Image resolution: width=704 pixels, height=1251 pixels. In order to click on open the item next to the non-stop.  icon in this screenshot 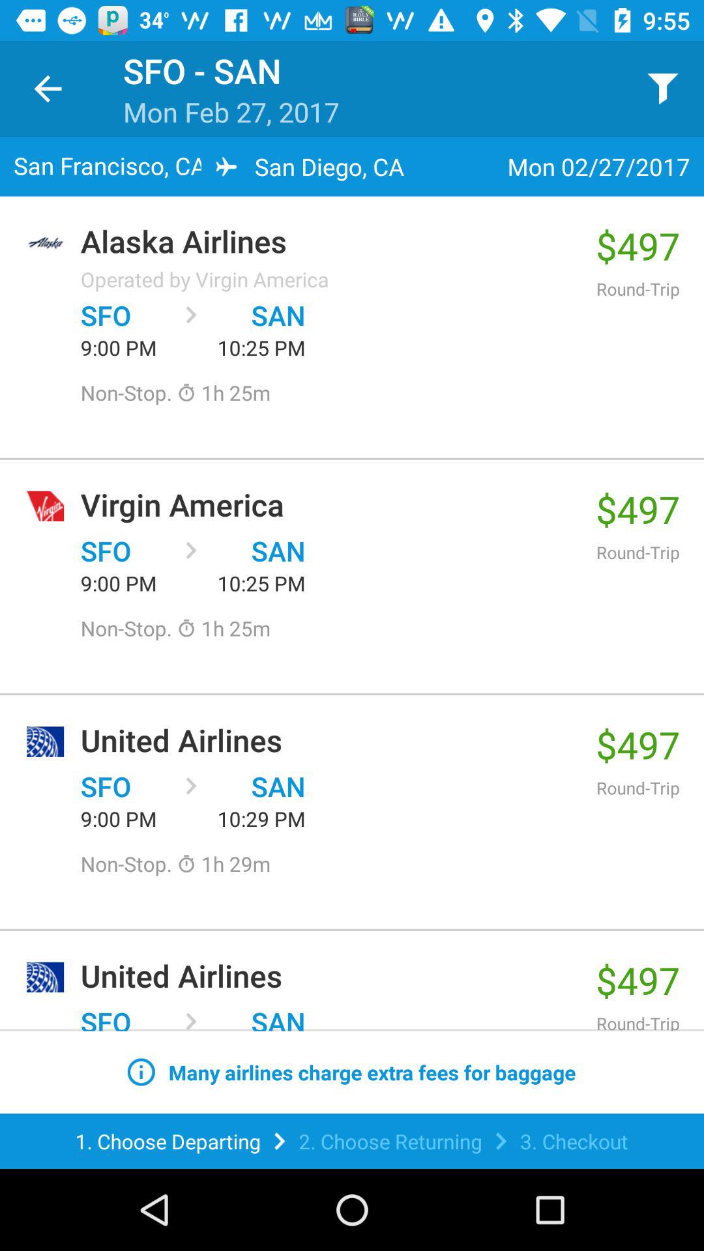, I will do `click(224, 864)`.